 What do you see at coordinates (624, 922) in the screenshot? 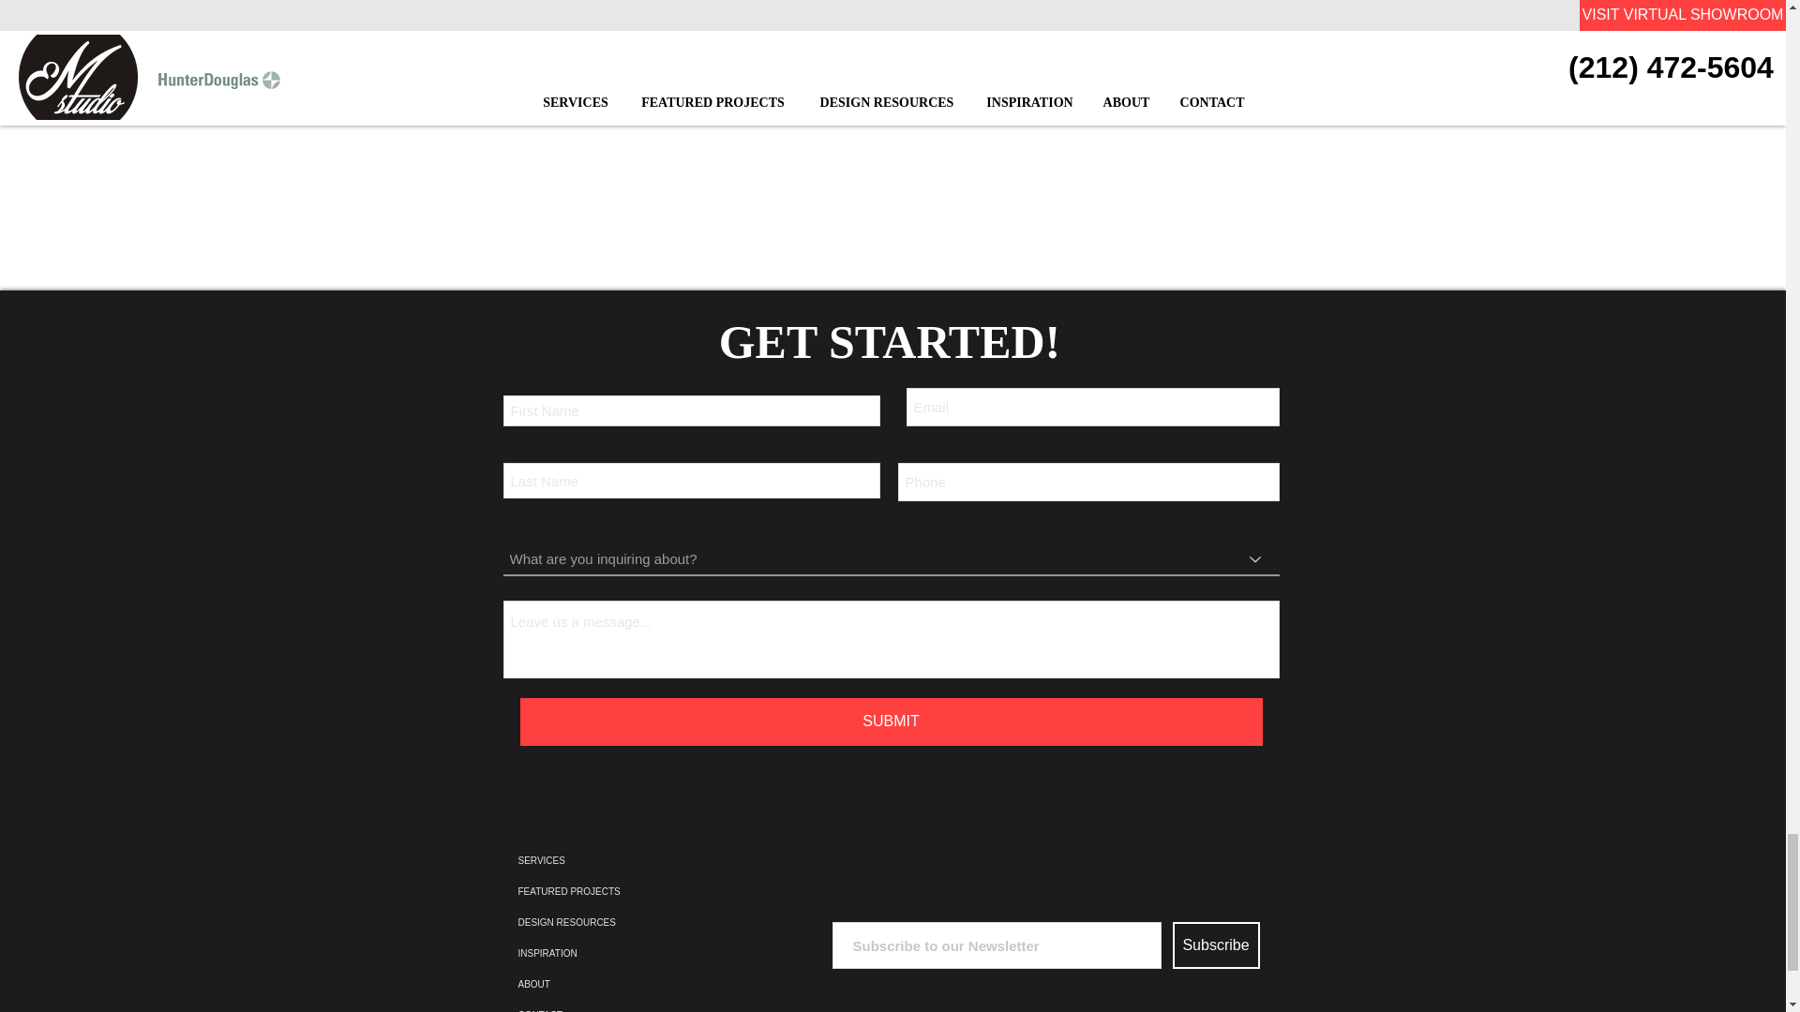
I see `DESIGN RESOURCES` at bounding box center [624, 922].